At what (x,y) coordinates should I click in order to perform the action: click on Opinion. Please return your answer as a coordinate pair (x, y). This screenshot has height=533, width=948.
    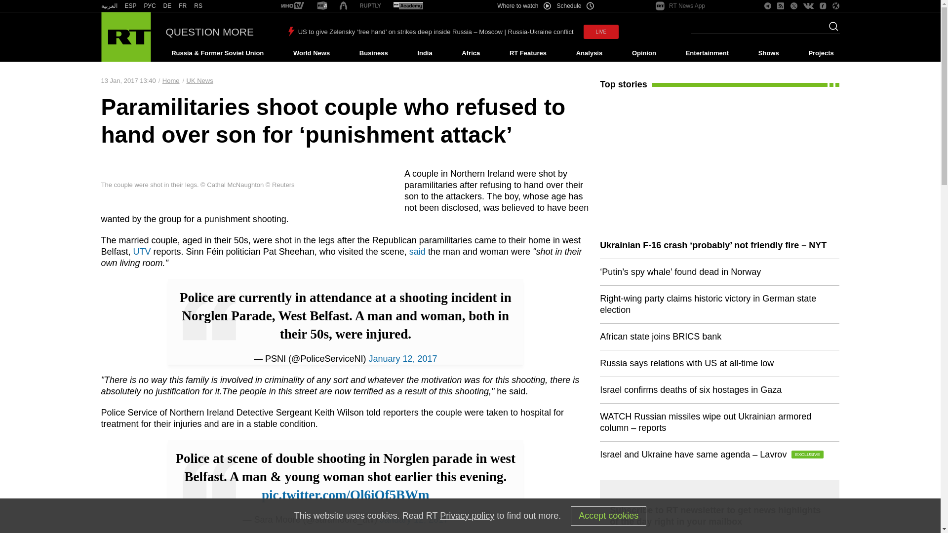
    Looking at the image, I should click on (644, 53).